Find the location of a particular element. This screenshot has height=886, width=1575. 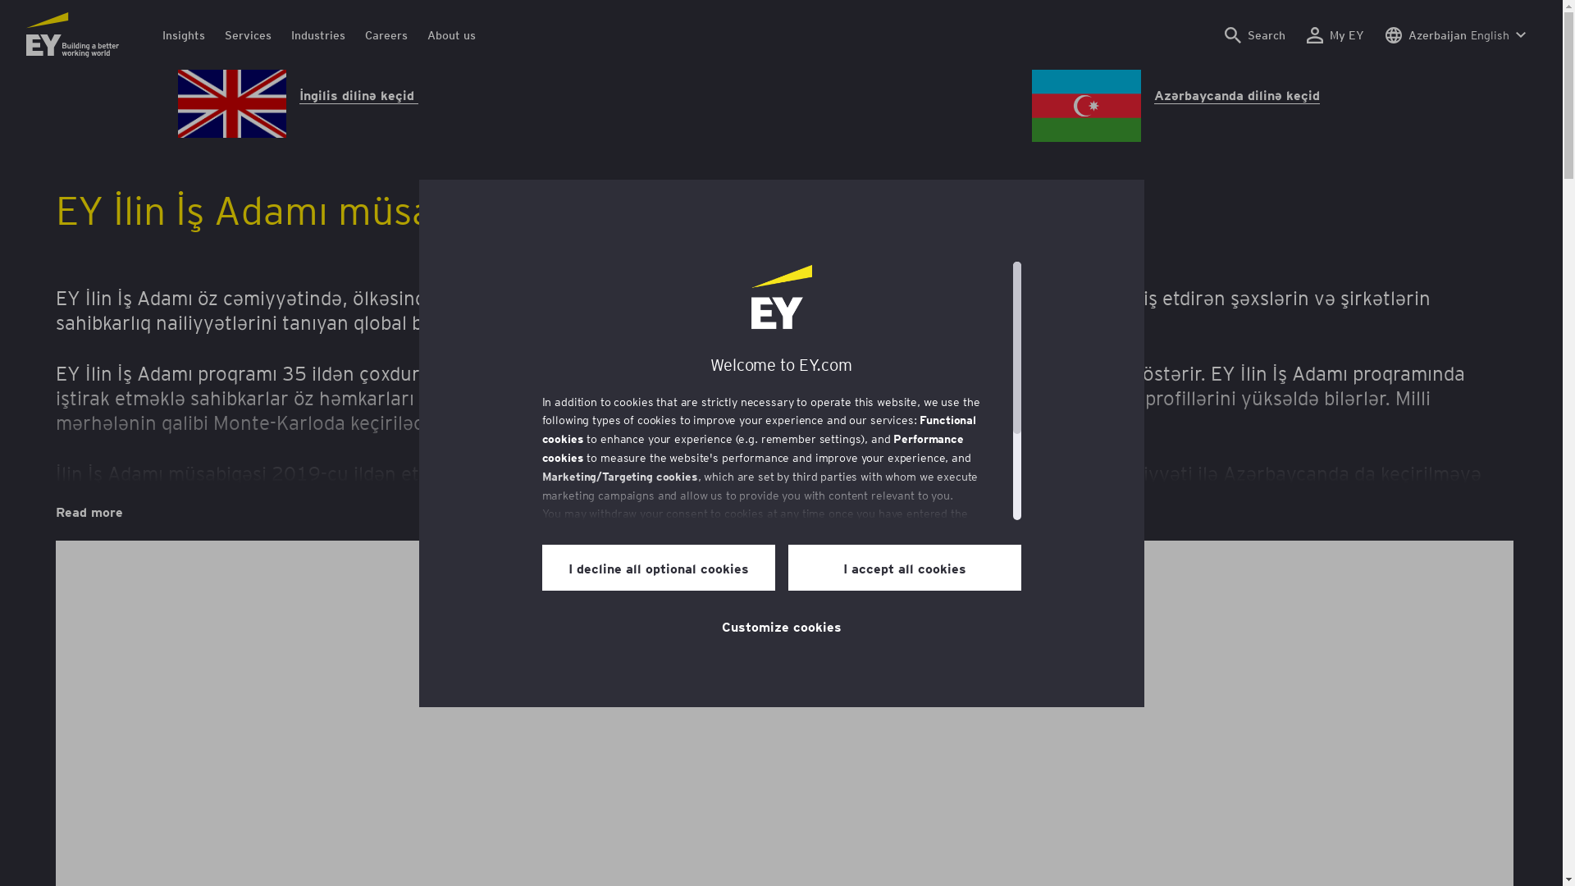

My EY is located at coordinates (1335, 34).